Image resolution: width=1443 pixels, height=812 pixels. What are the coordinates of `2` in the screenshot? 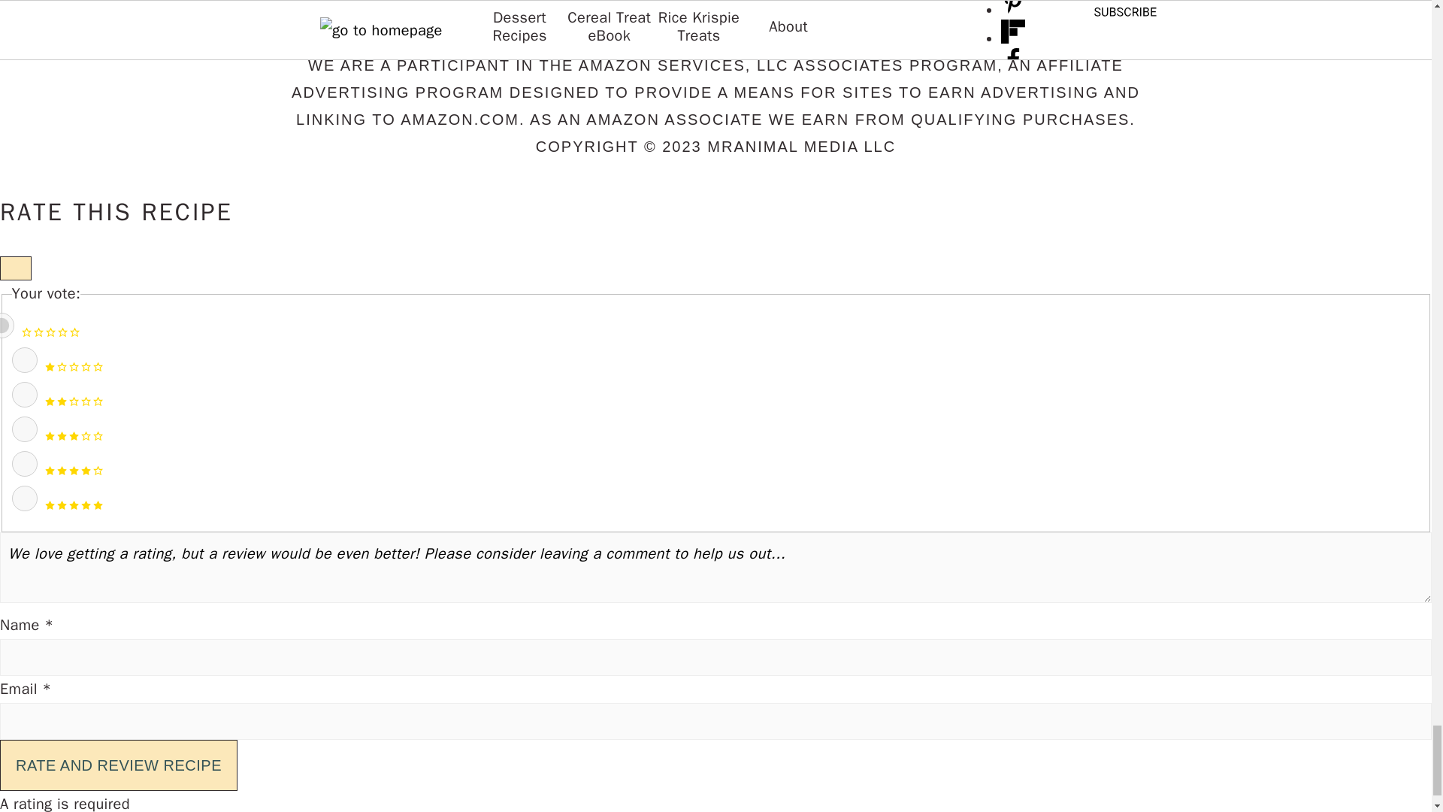 It's located at (24, 394).